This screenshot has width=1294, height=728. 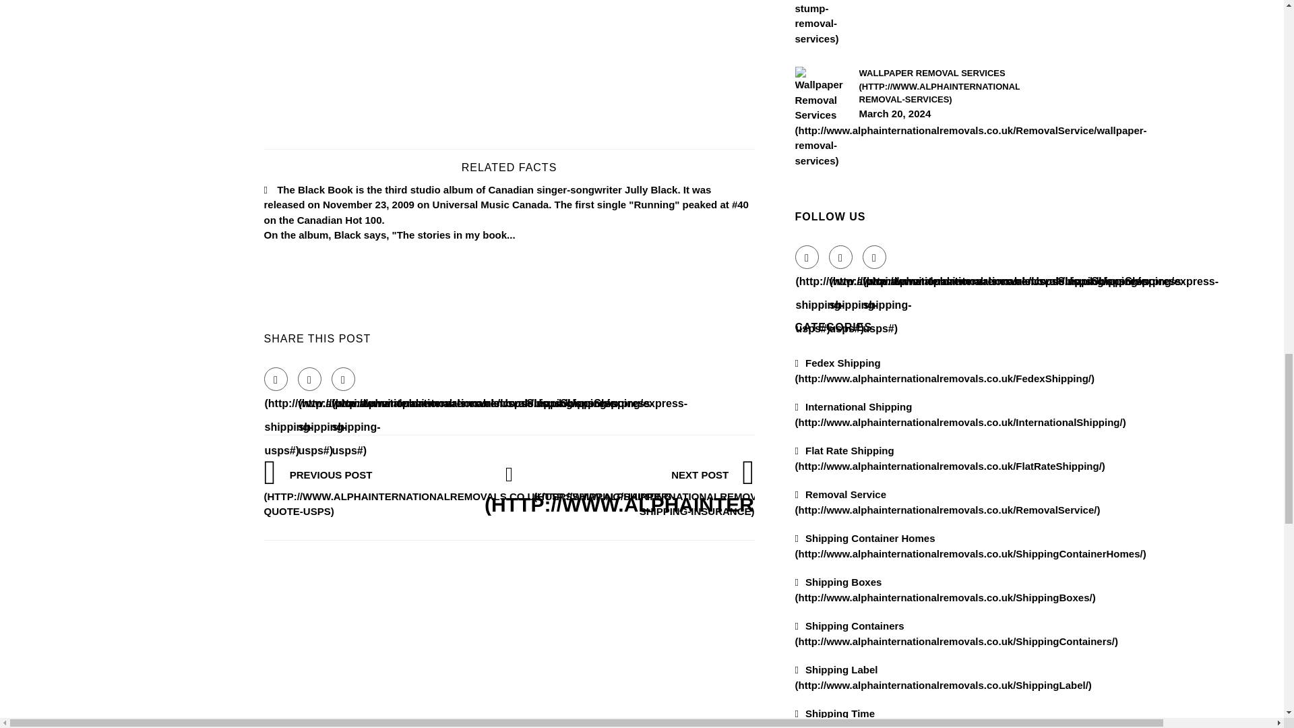 I want to click on Twitter, so click(x=841, y=256).